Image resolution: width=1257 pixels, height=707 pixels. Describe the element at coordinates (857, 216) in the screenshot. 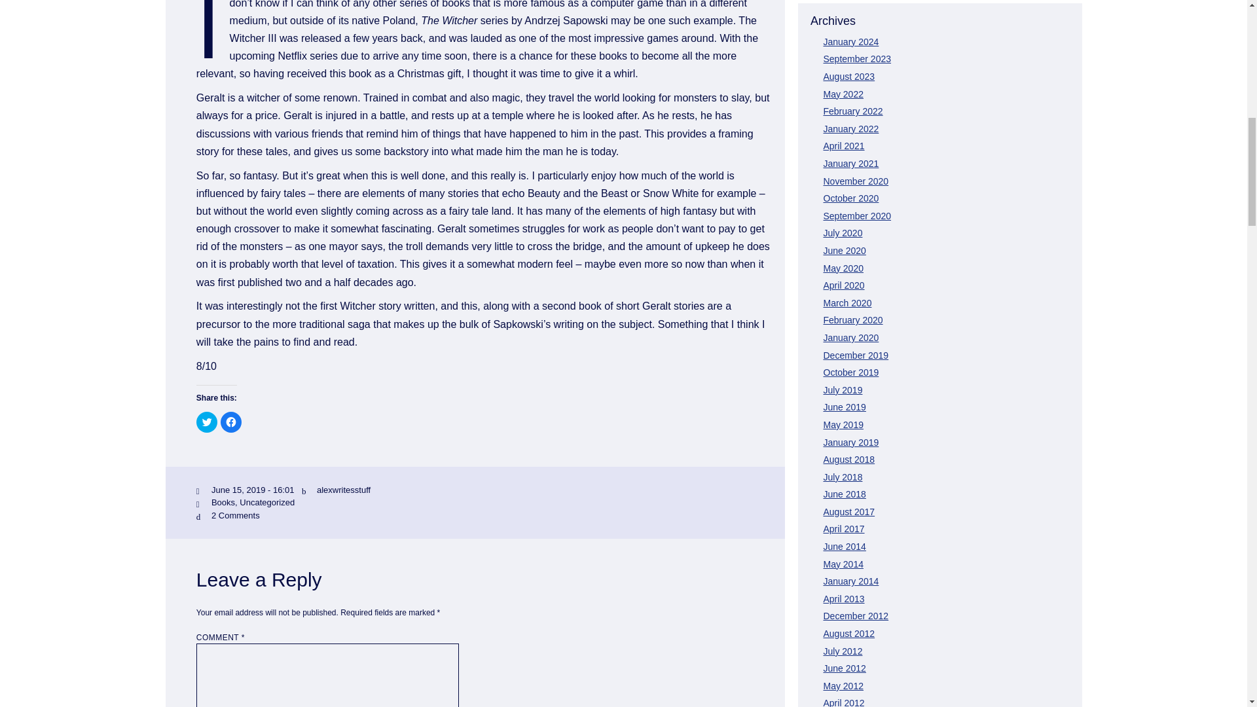

I see `September 2020` at that location.